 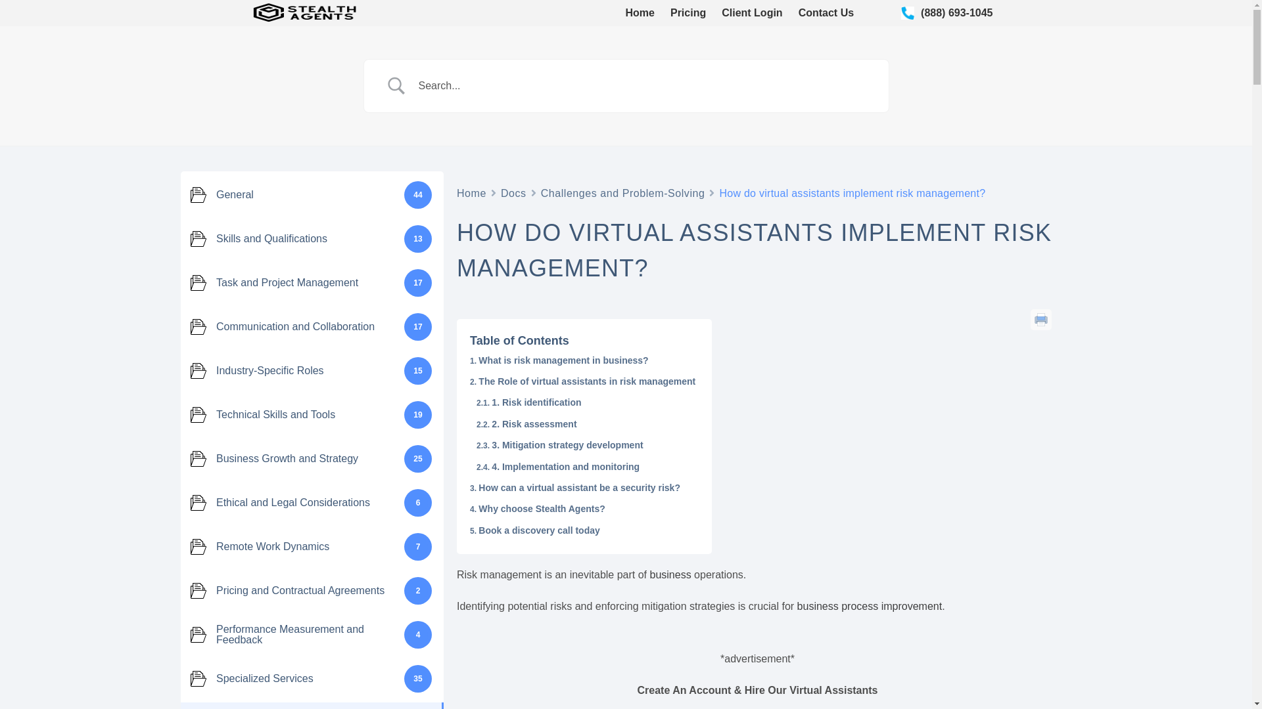 What do you see at coordinates (513, 192) in the screenshot?
I see `Docs` at bounding box center [513, 192].